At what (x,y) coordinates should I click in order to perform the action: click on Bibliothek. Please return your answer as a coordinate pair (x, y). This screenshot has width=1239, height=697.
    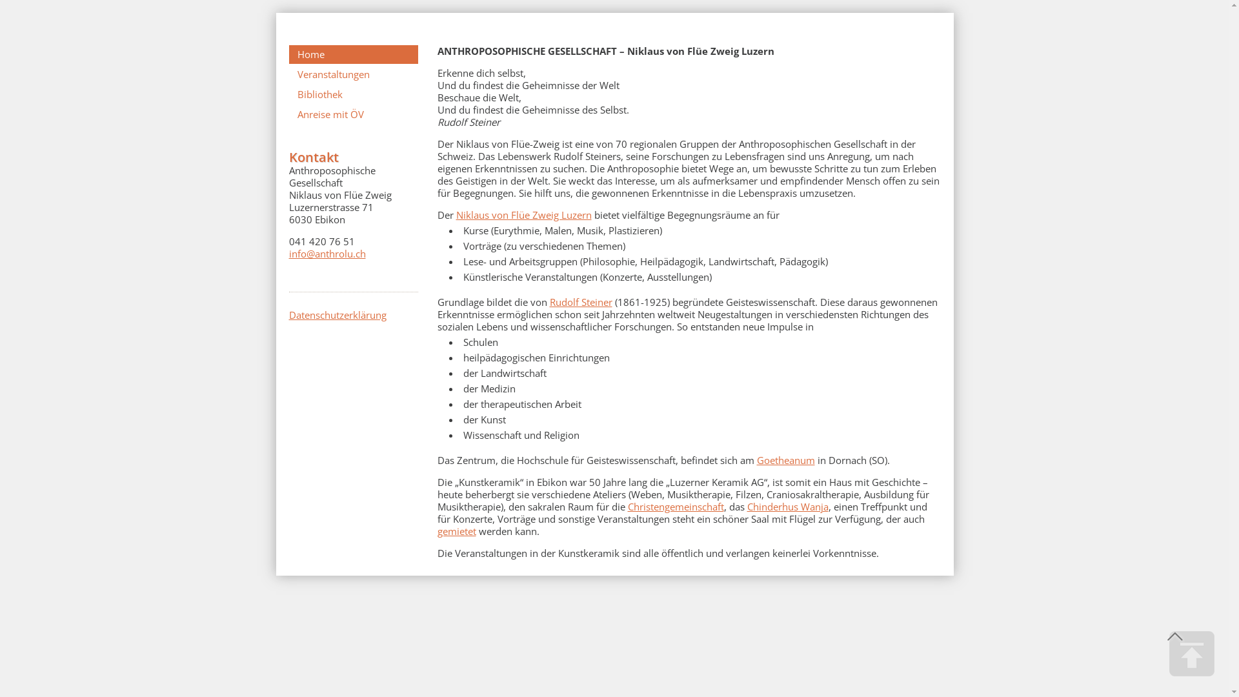
    Looking at the image, I should click on (354, 94).